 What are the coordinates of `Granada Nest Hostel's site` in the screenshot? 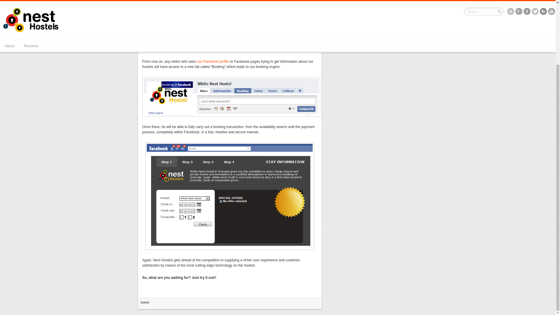 It's located at (297, 49).